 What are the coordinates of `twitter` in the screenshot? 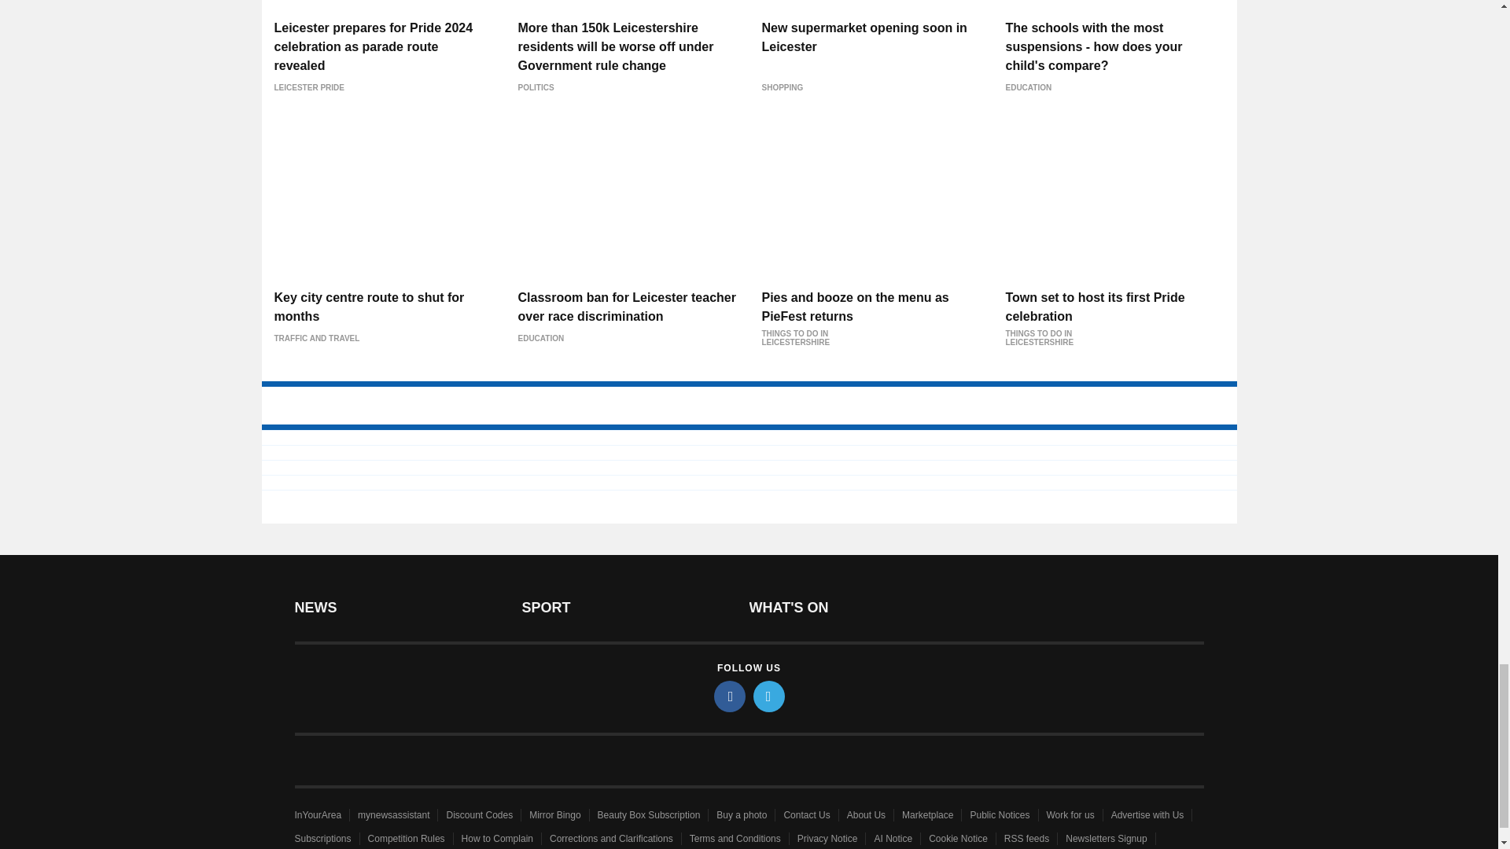 It's located at (769, 696).